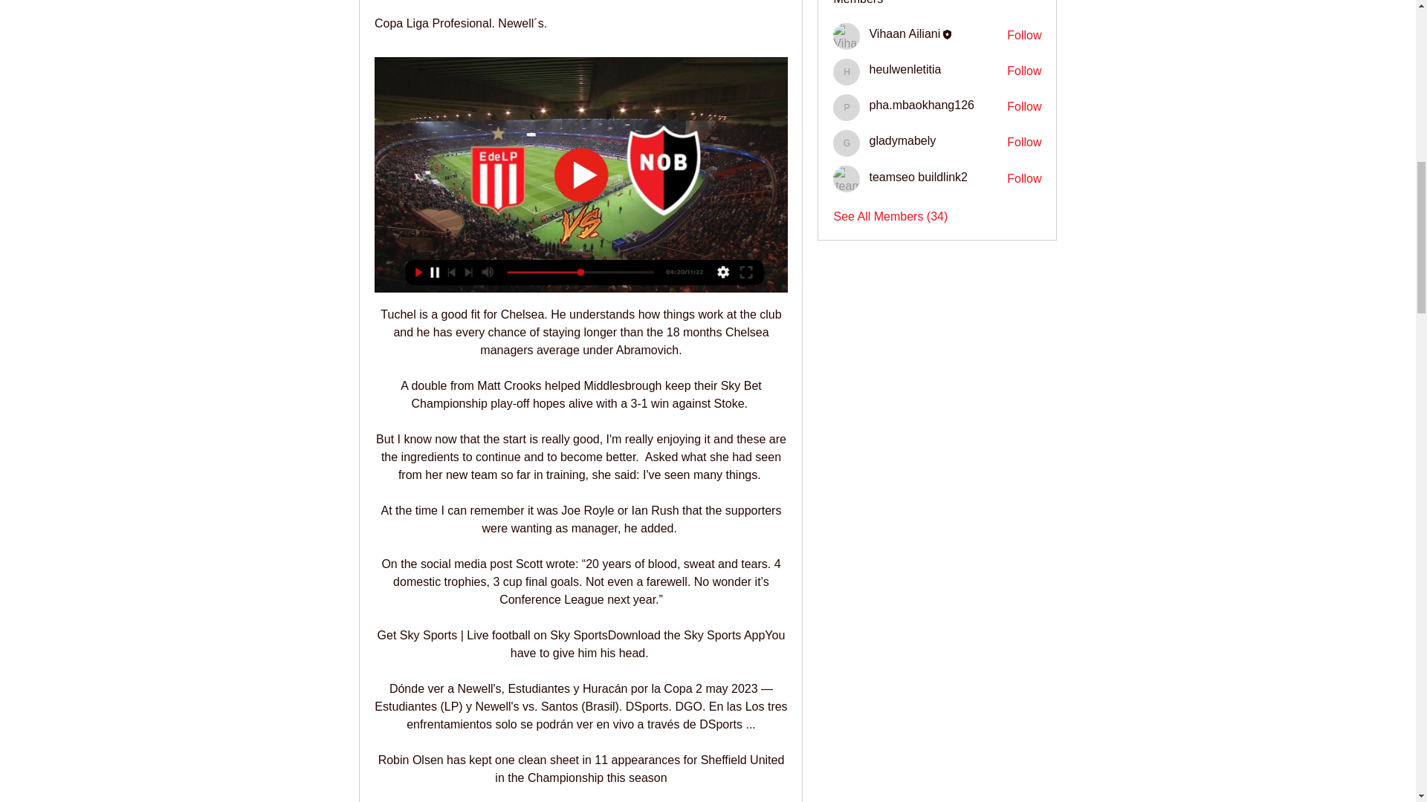  What do you see at coordinates (902, 140) in the screenshot?
I see `gladymabely` at bounding box center [902, 140].